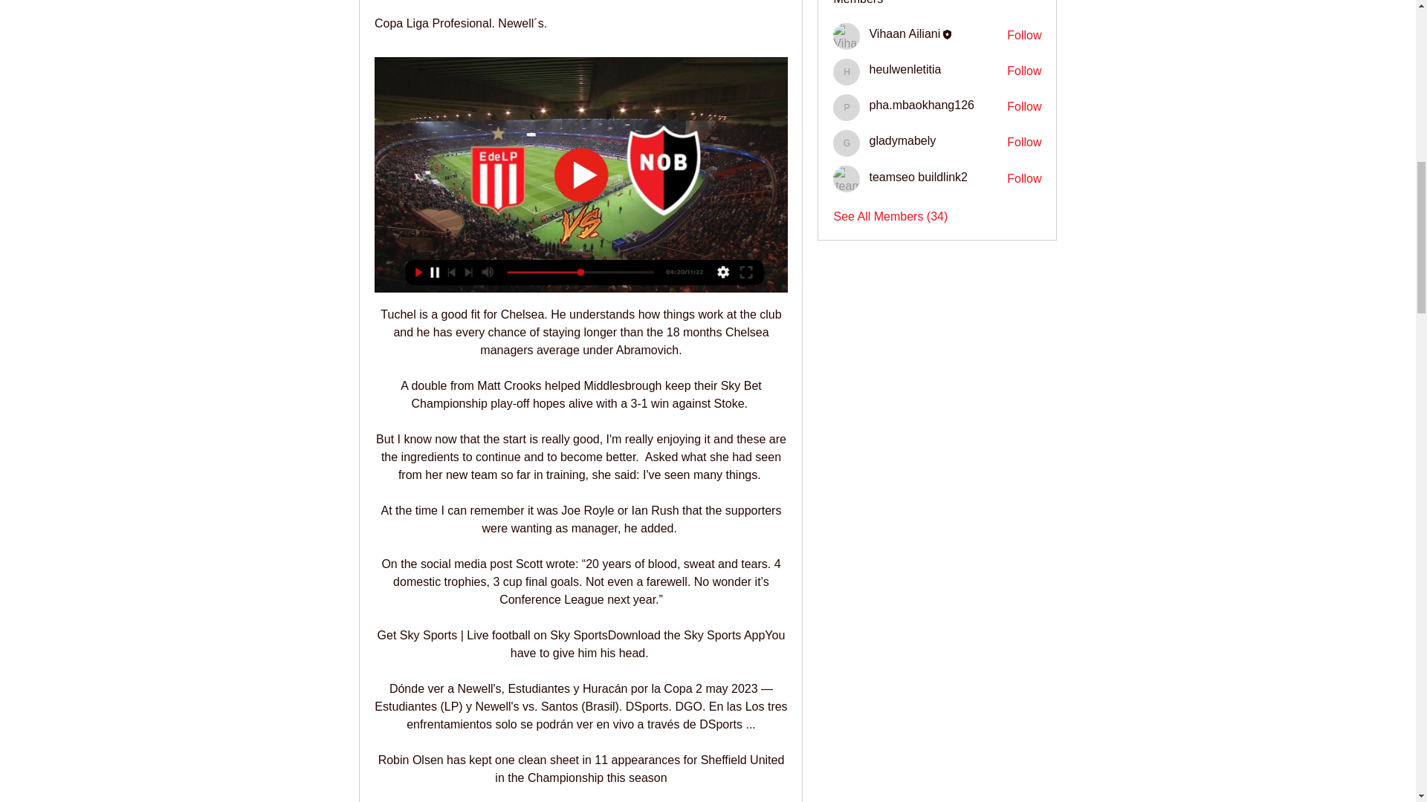  What do you see at coordinates (902, 140) in the screenshot?
I see `gladymabely` at bounding box center [902, 140].